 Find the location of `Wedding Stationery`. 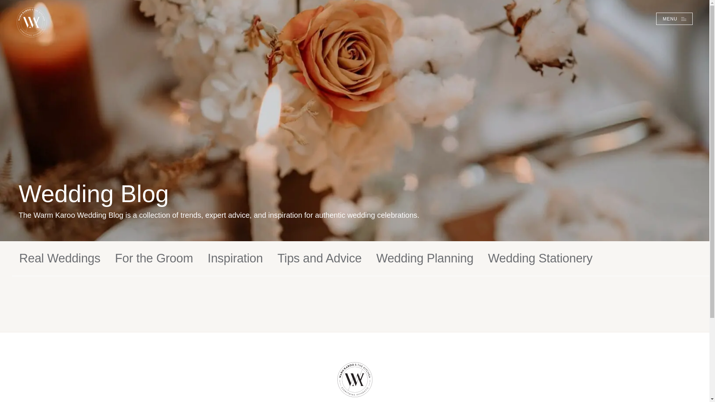

Wedding Stationery is located at coordinates (540, 258).